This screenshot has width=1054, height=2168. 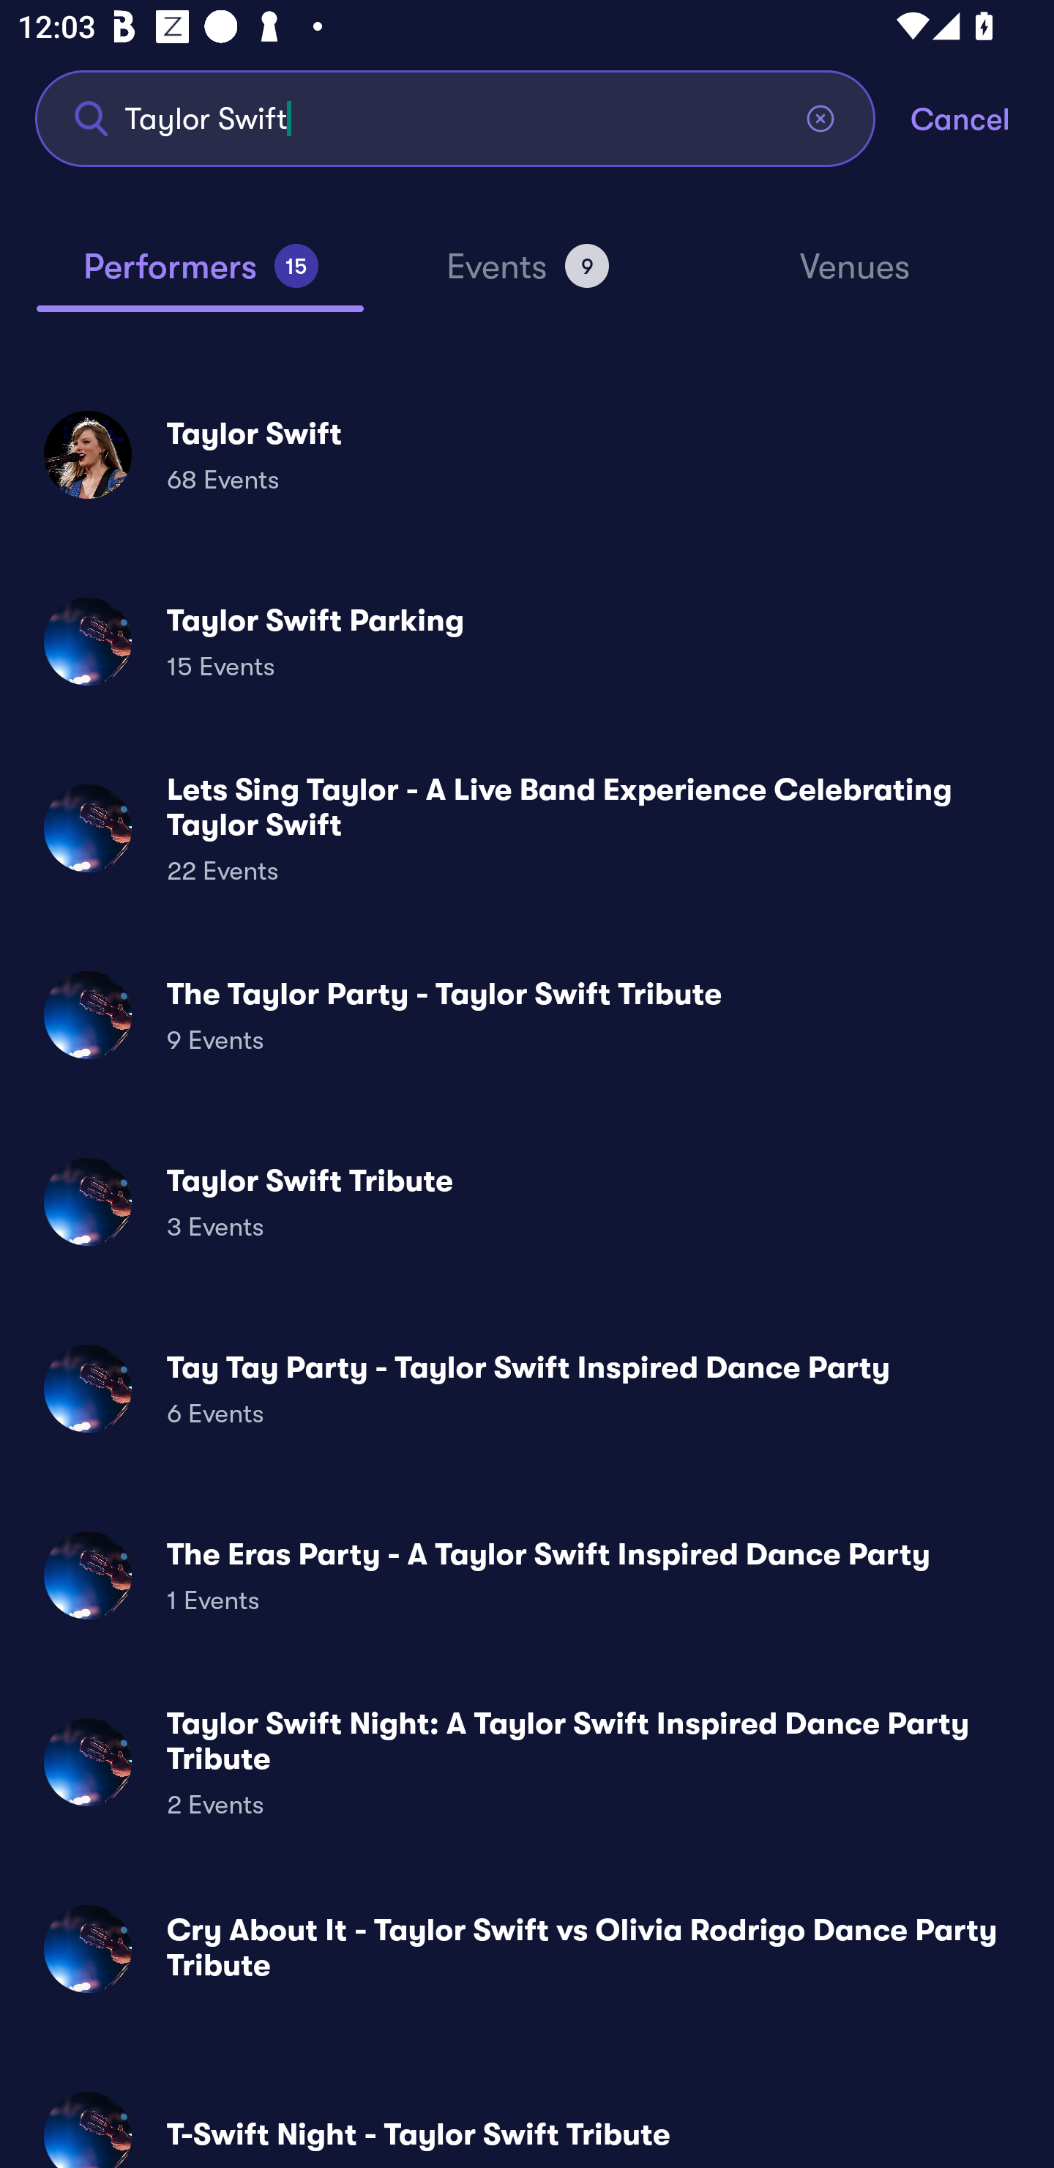 What do you see at coordinates (855, 278) in the screenshot?
I see `Venues` at bounding box center [855, 278].